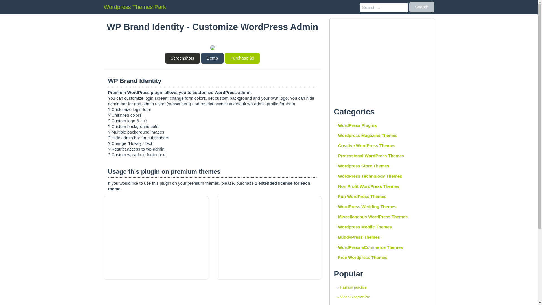 The height and width of the screenshot is (305, 542). I want to click on Search, so click(421, 7).